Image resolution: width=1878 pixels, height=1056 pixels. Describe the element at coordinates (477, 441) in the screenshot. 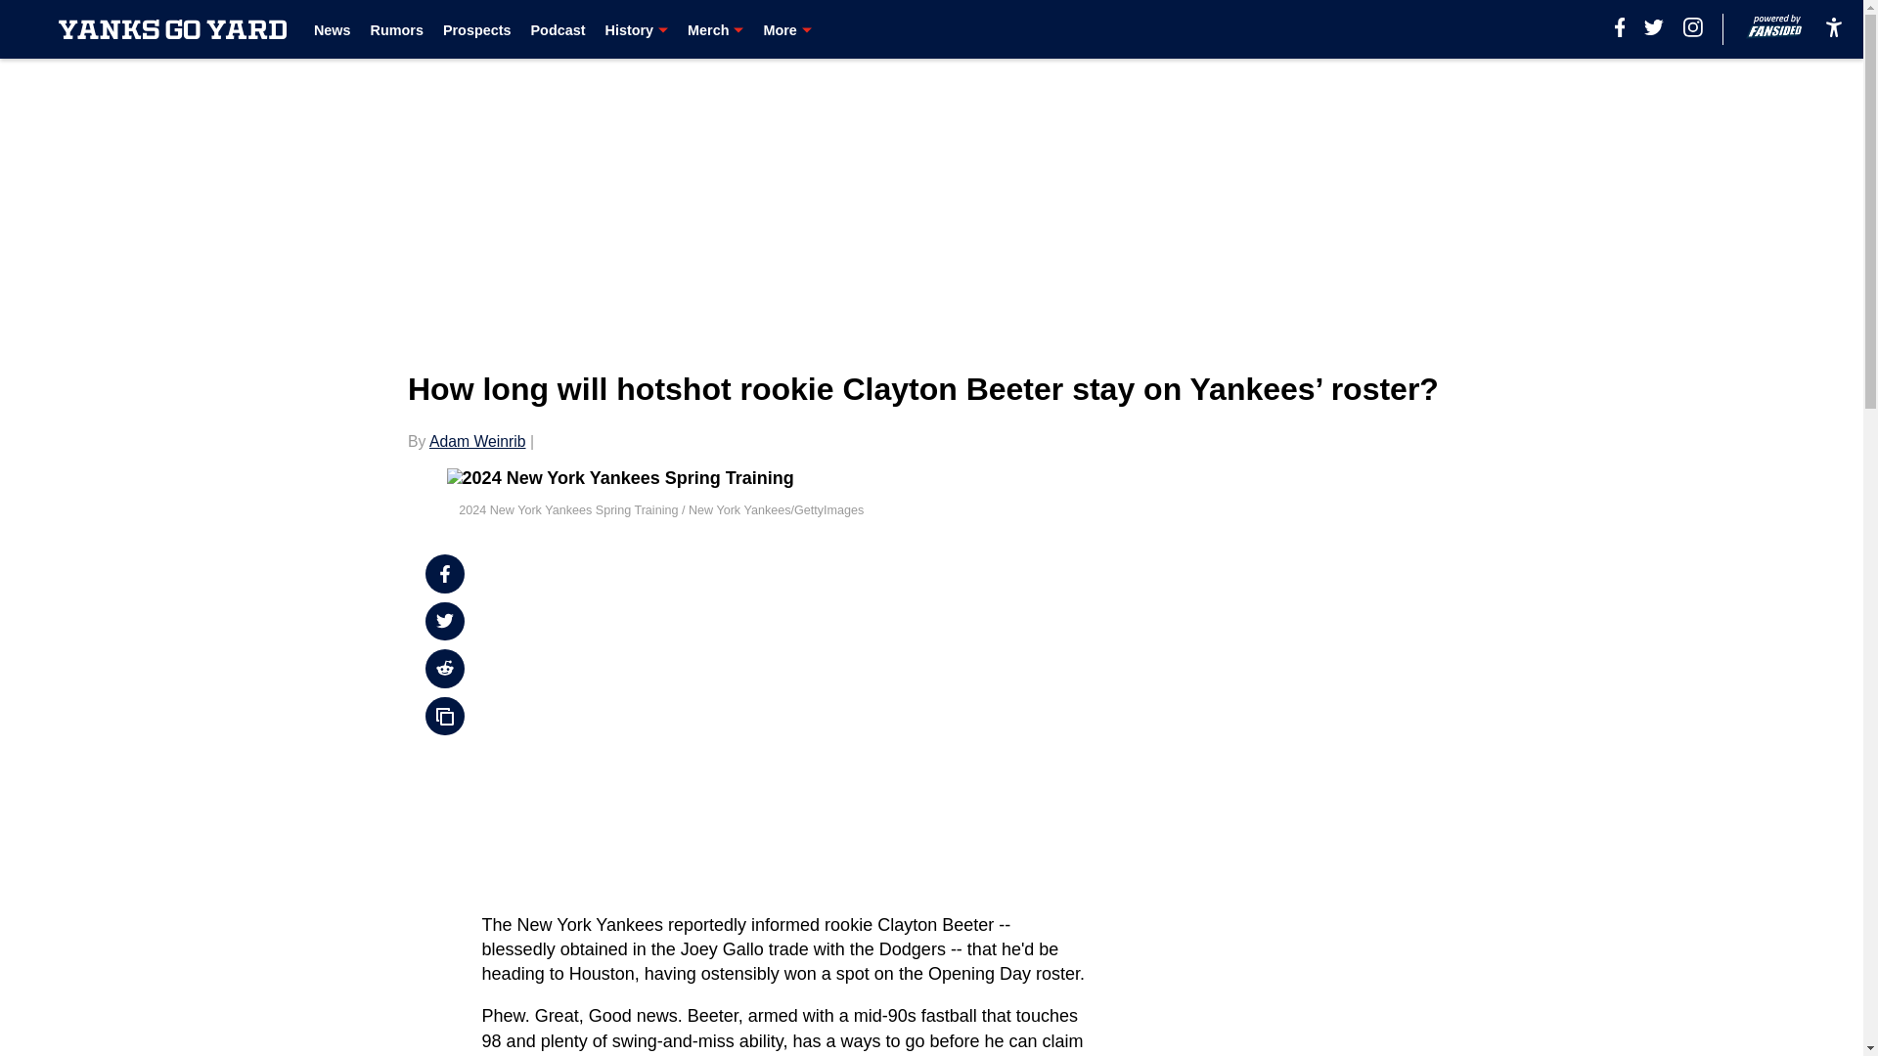

I see `Adam Weinrib` at that location.